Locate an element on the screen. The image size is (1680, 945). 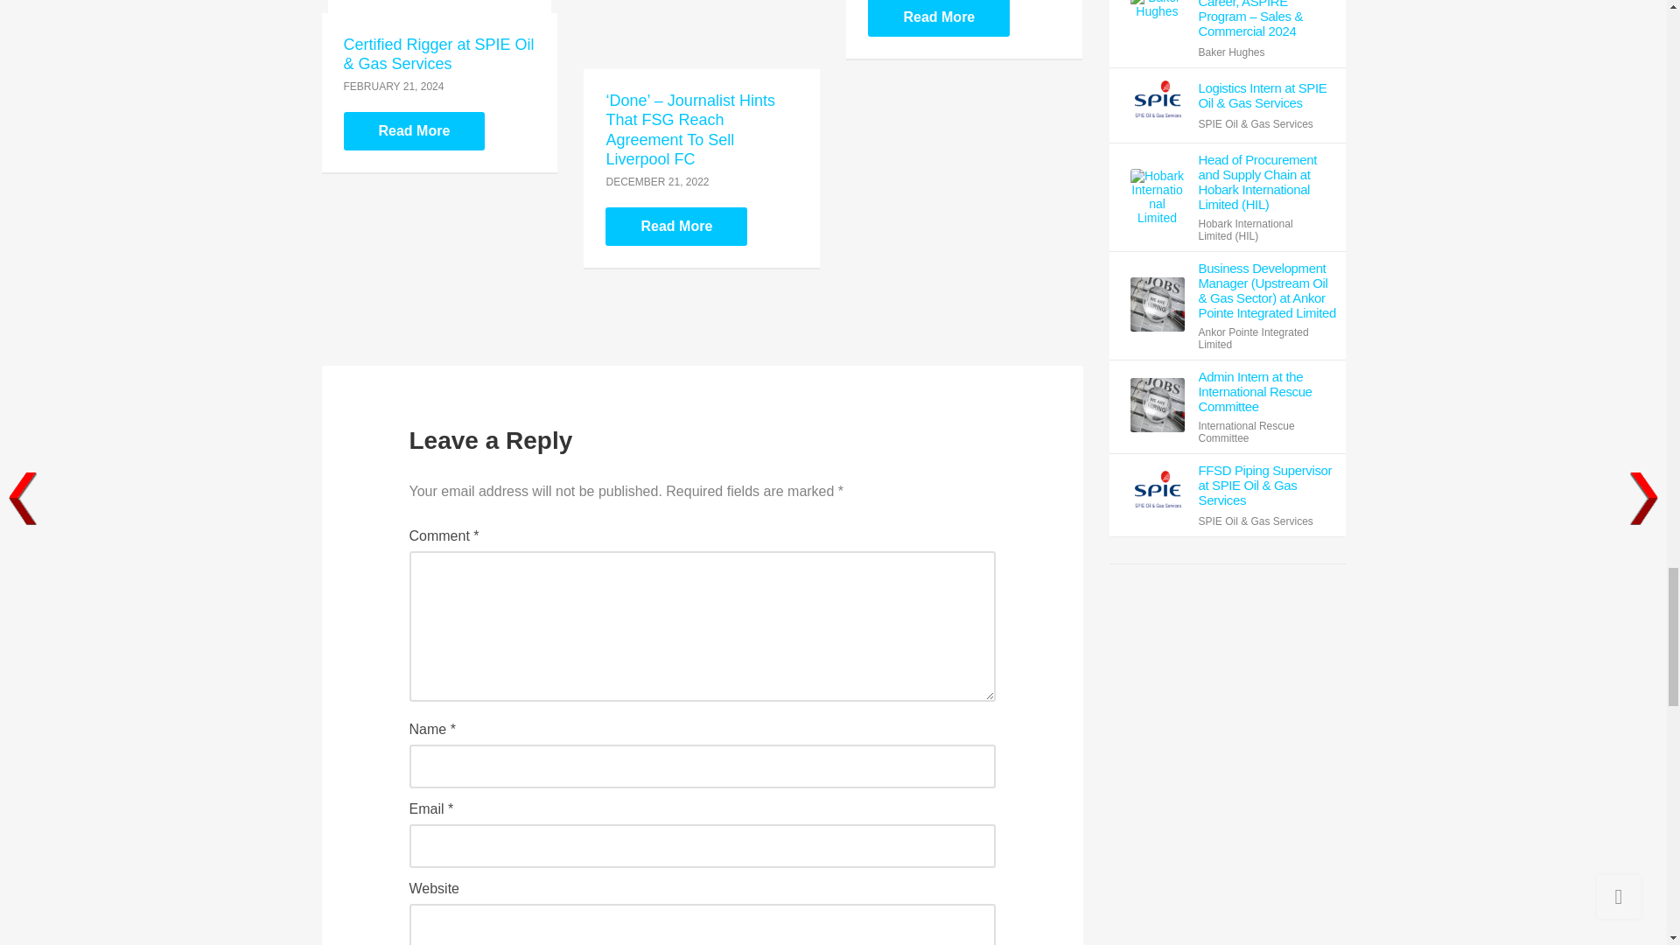
Read More is located at coordinates (413, 131).